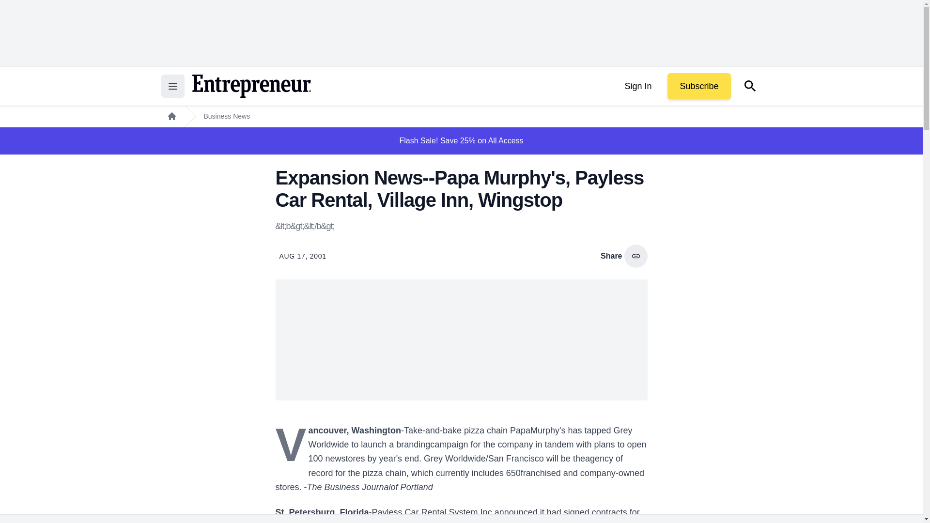 The width and height of the screenshot is (930, 523). I want to click on Return to the home page, so click(251, 86).